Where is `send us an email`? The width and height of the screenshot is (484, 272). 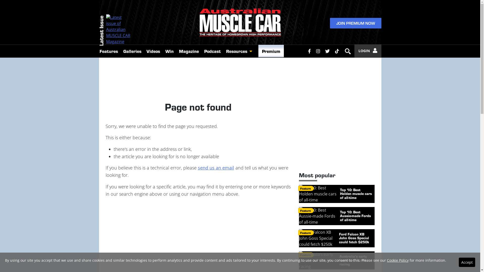 send us an email is located at coordinates (216, 168).